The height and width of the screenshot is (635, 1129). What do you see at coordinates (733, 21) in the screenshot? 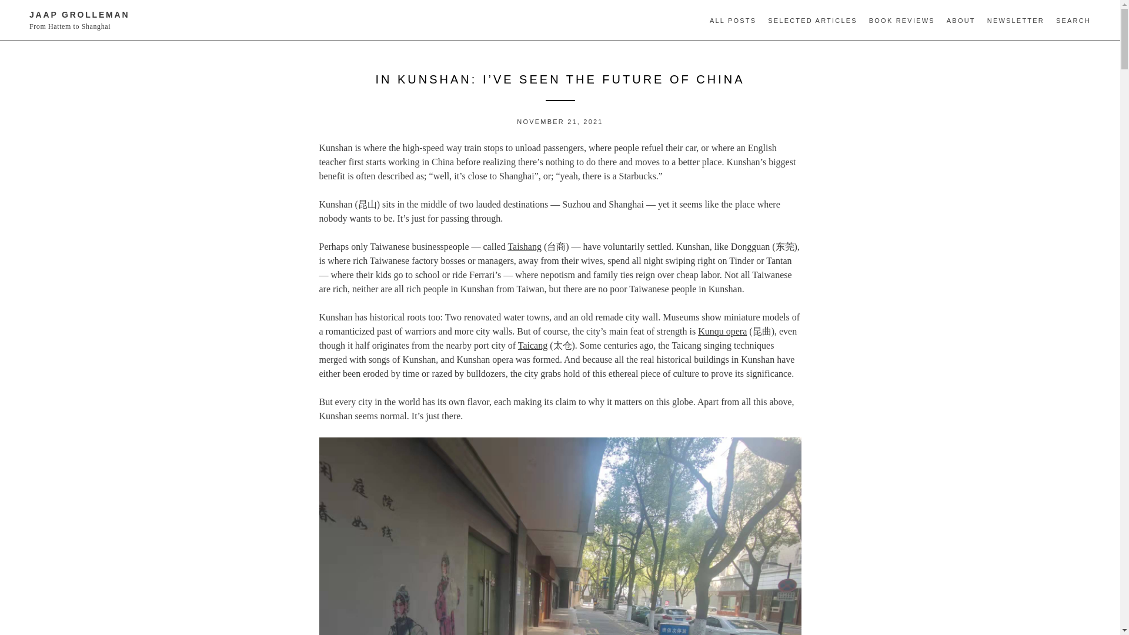
I see `ALL POSTS` at bounding box center [733, 21].